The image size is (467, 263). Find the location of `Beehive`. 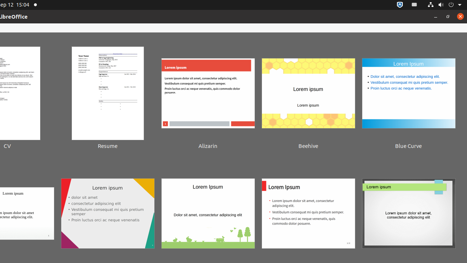

Beehive is located at coordinates (308, 99).